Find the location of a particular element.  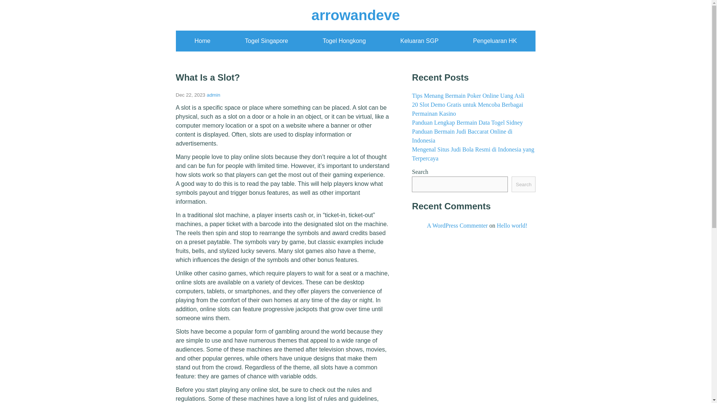

Pengeluaran HK is located at coordinates (495, 41).